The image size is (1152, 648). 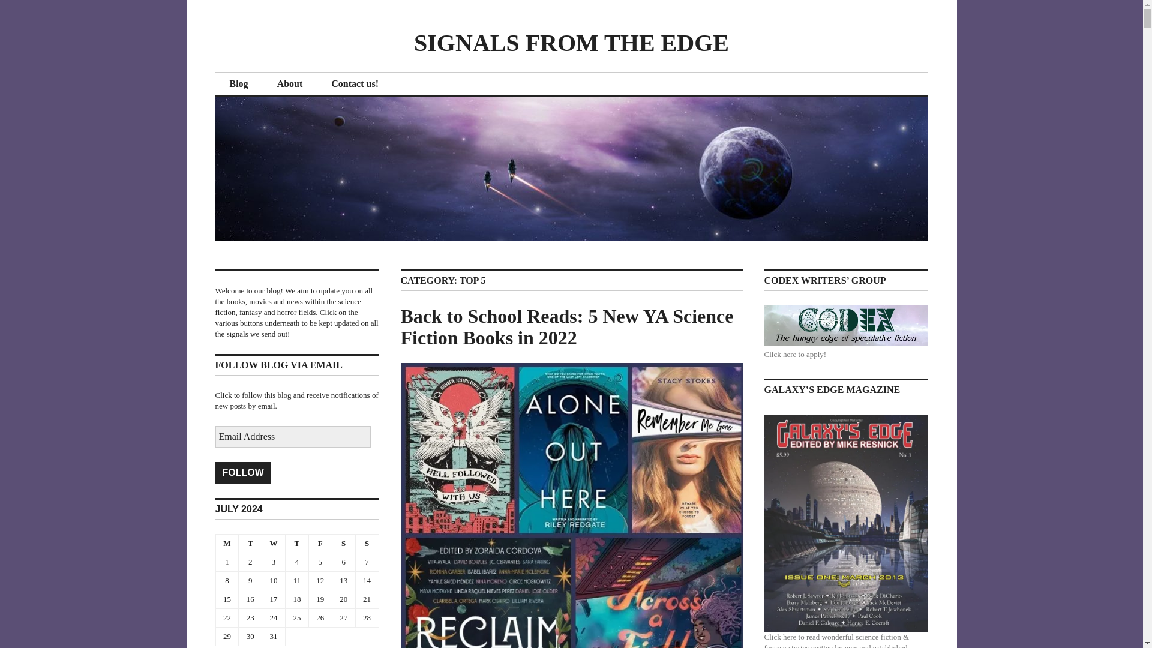 I want to click on GALAXY'S EDGE MAGAZINE, so click(x=846, y=523).